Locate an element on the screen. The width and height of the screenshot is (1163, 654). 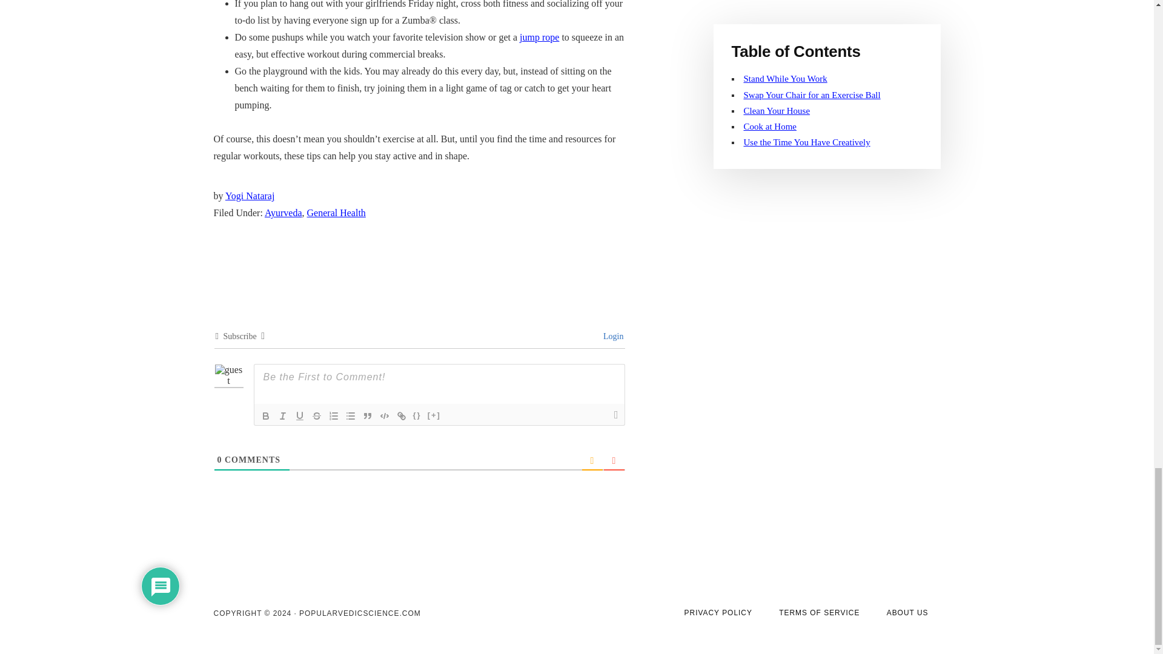
Bold is located at coordinates (265, 415).